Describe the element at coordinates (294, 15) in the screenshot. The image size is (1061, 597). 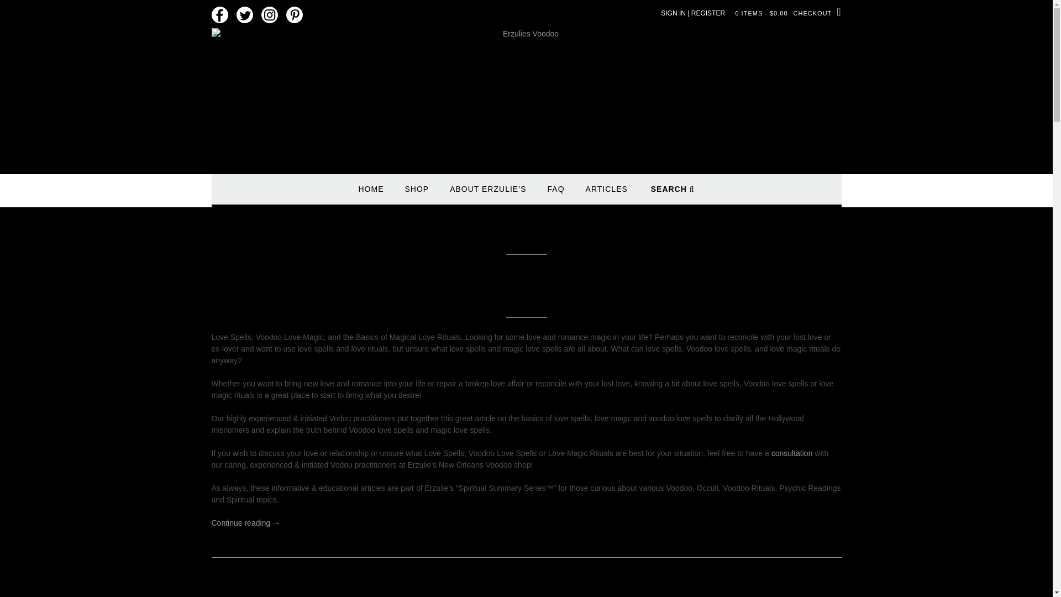
I see `Pin us on Pinterest` at that location.